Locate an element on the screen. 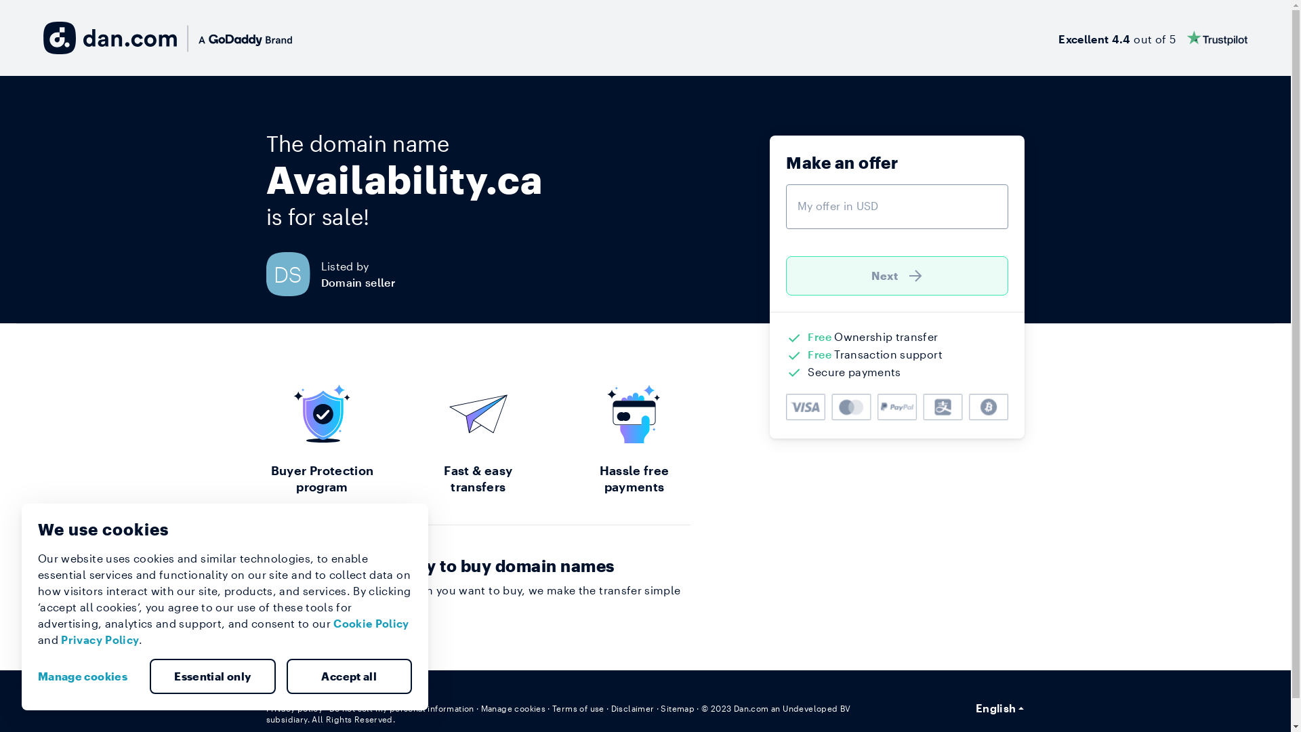 The image size is (1301, 732). Next
) is located at coordinates (897, 276).